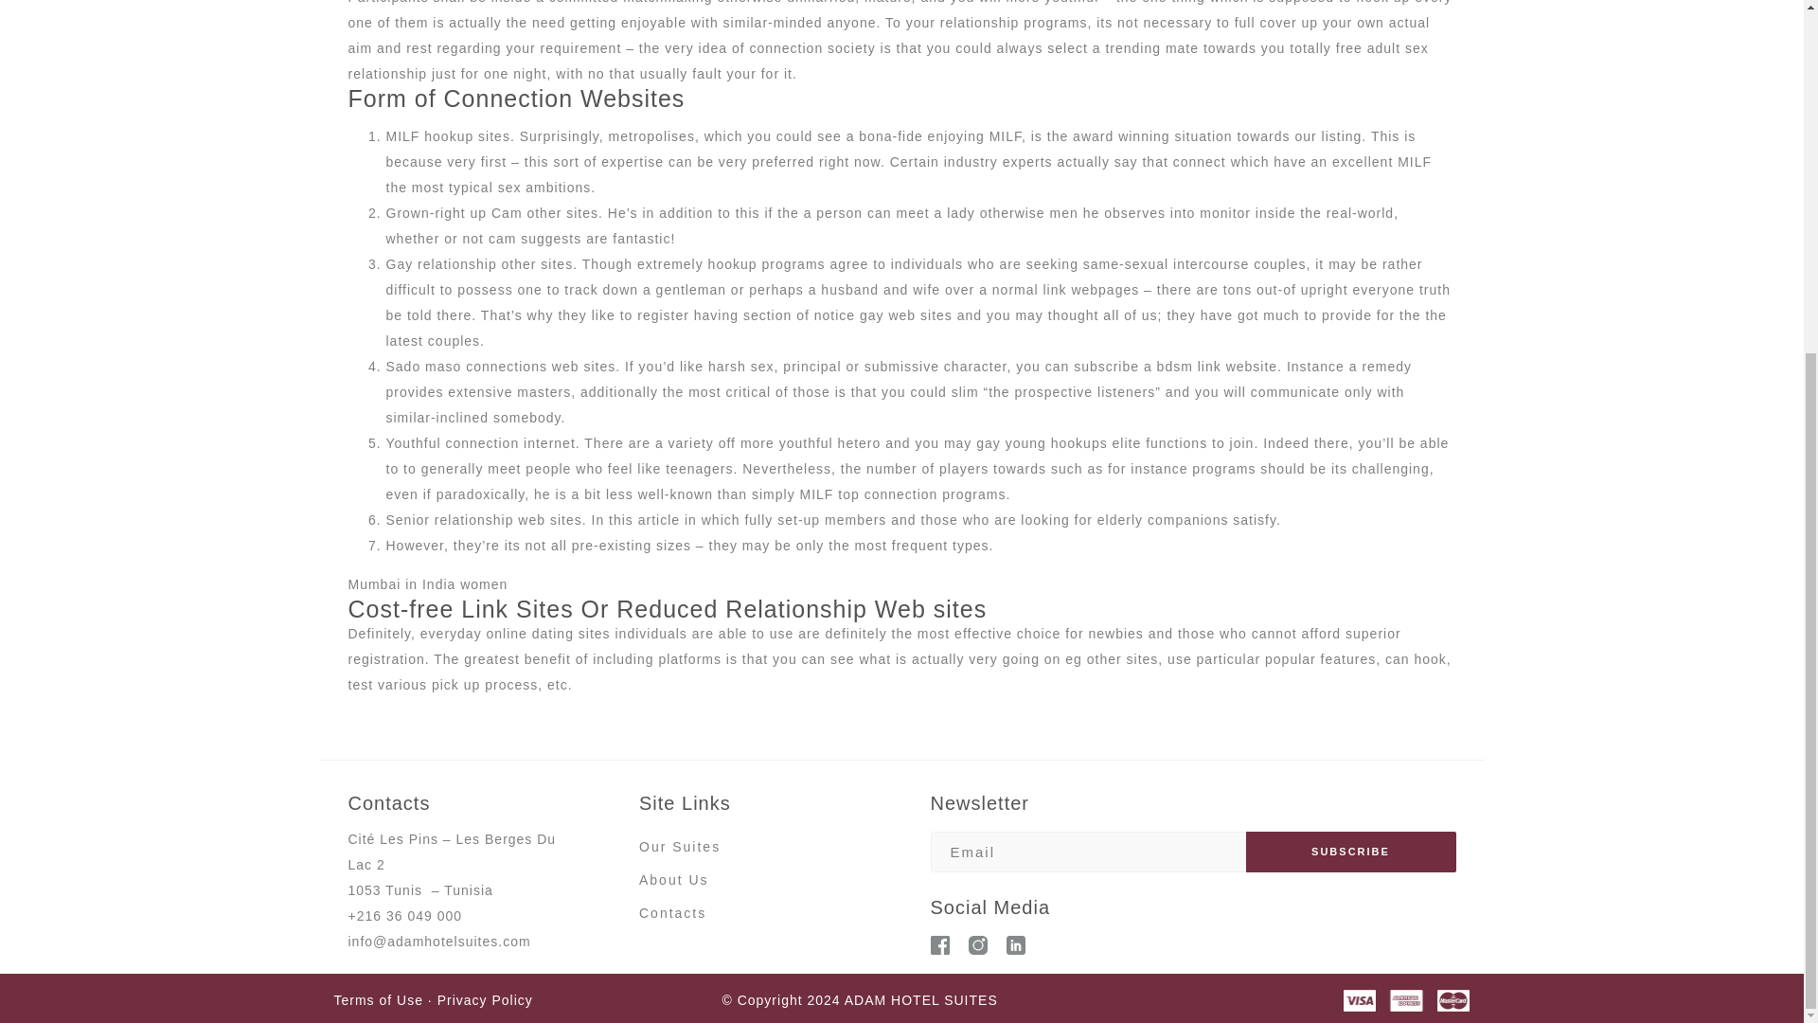 The image size is (1818, 1023). I want to click on Our Suites, so click(680, 847).